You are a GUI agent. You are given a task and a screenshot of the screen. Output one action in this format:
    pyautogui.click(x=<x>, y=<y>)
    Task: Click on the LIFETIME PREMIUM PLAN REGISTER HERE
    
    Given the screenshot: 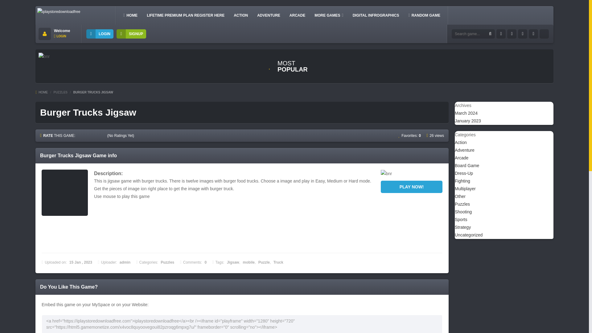 What is the action you would take?
    pyautogui.click(x=186, y=15)
    